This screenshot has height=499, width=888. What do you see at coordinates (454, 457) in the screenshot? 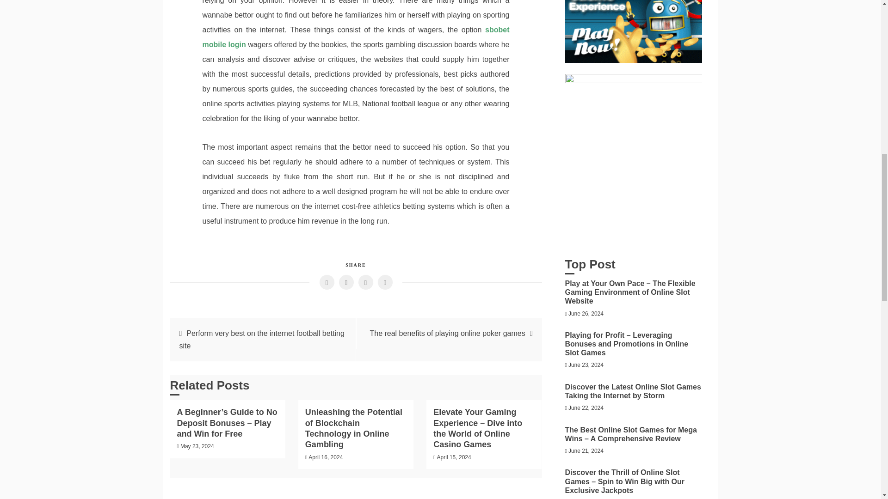
I see `April 15, 2024` at bounding box center [454, 457].